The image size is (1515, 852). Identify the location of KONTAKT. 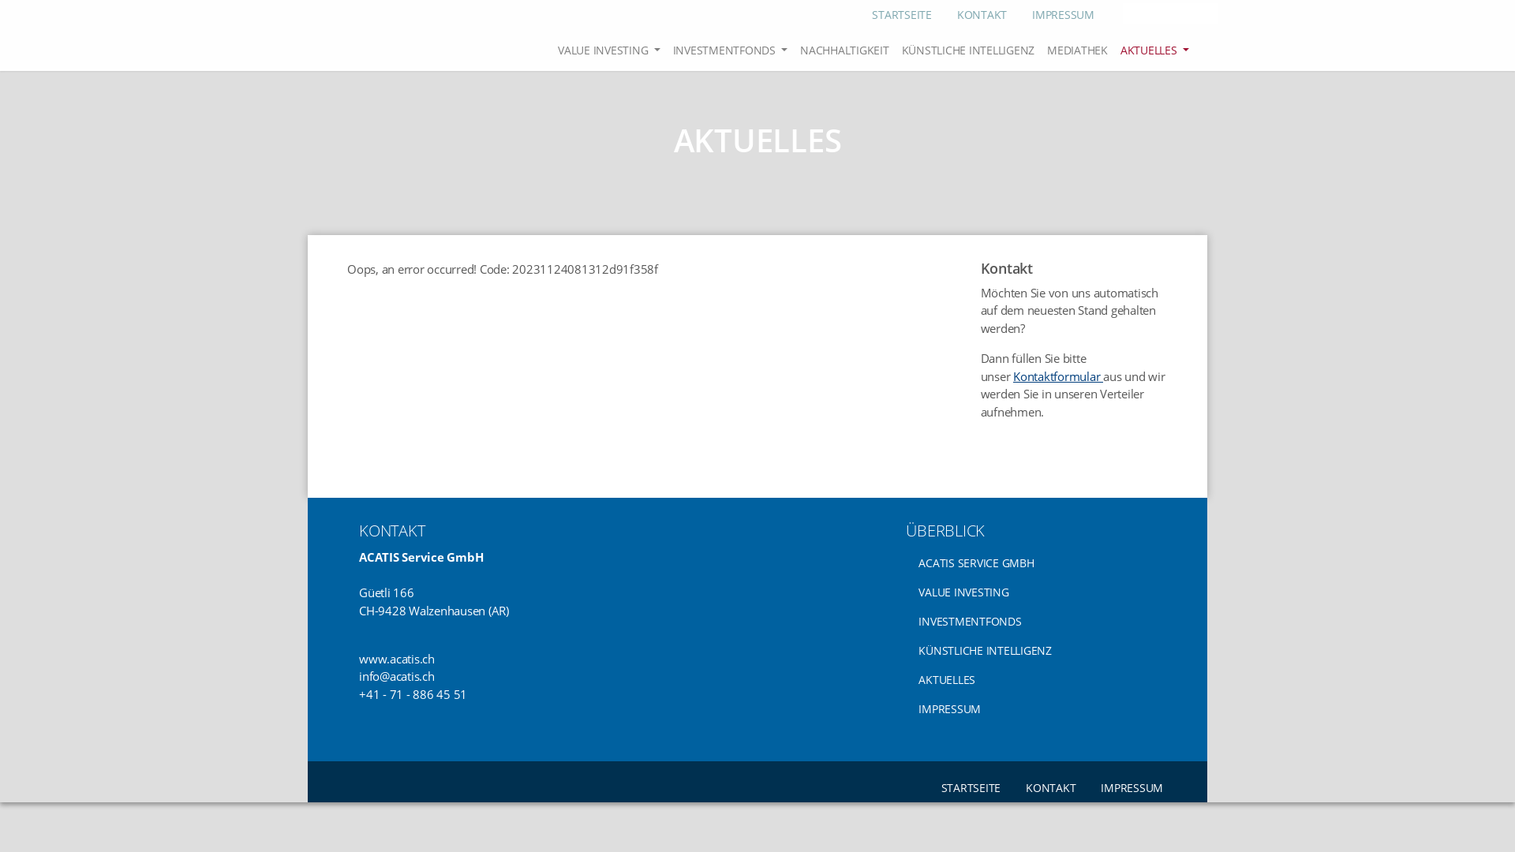
(1051, 787).